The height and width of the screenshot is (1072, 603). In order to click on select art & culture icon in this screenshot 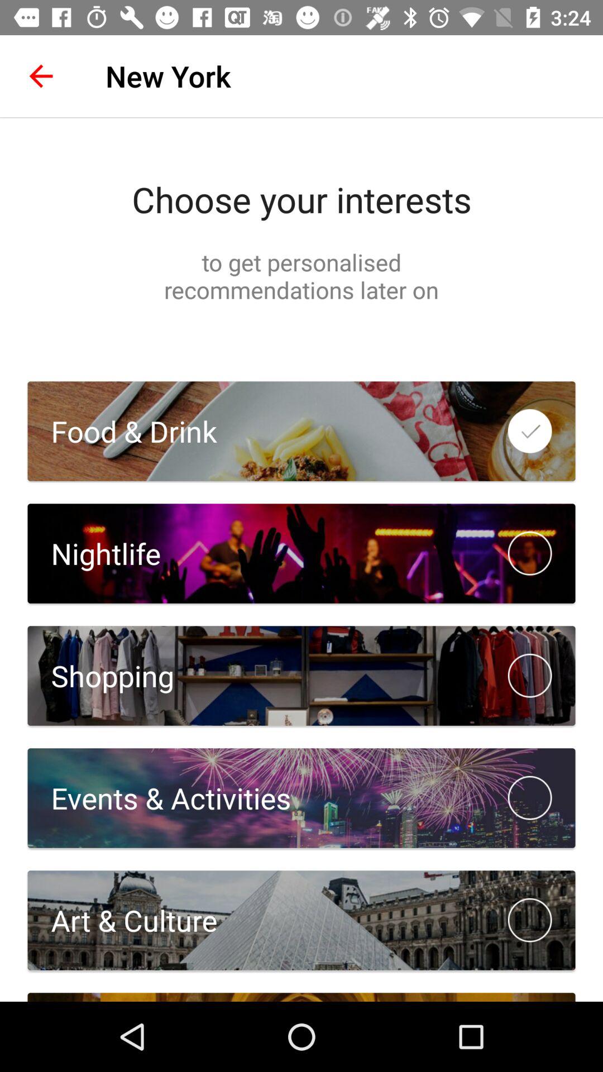, I will do `click(122, 920)`.